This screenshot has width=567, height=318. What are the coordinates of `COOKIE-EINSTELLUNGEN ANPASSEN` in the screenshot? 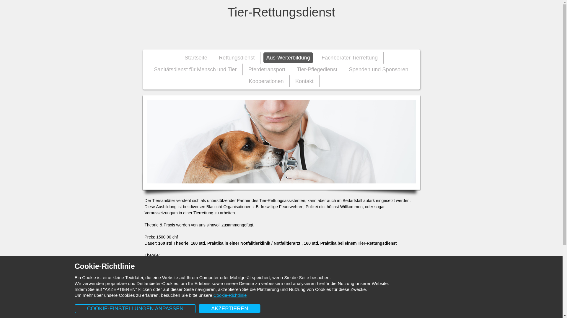 It's located at (135, 309).